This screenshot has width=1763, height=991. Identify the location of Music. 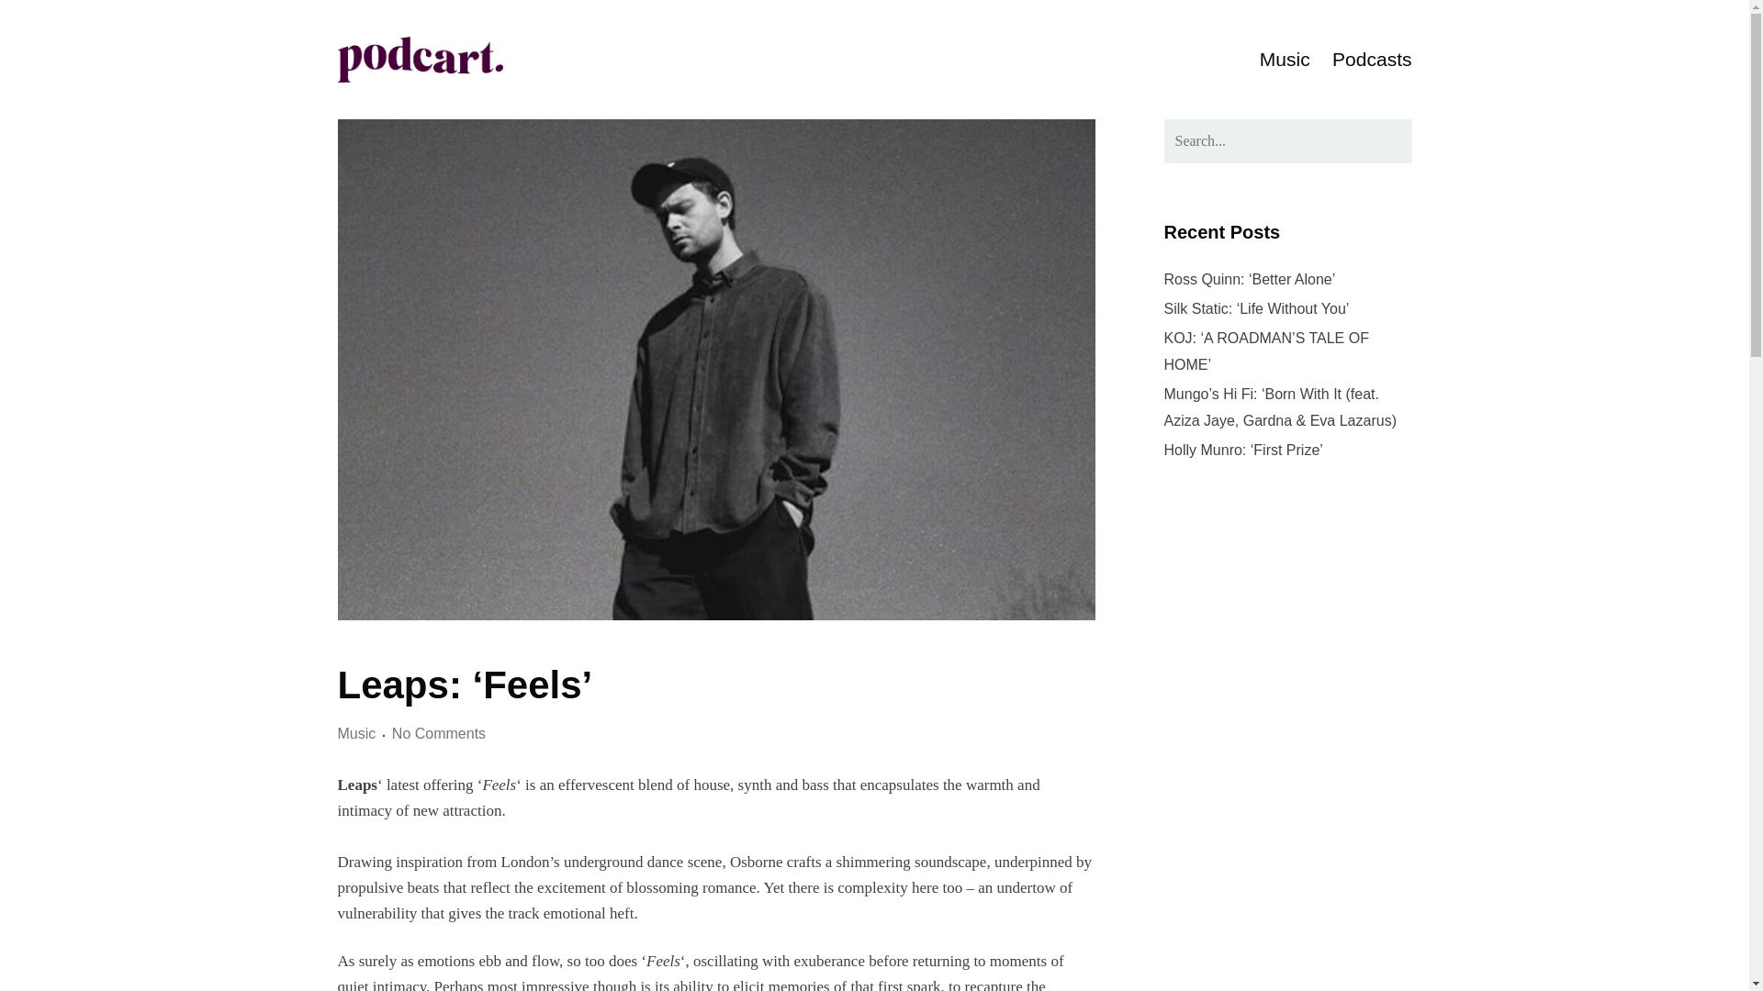
(357, 734).